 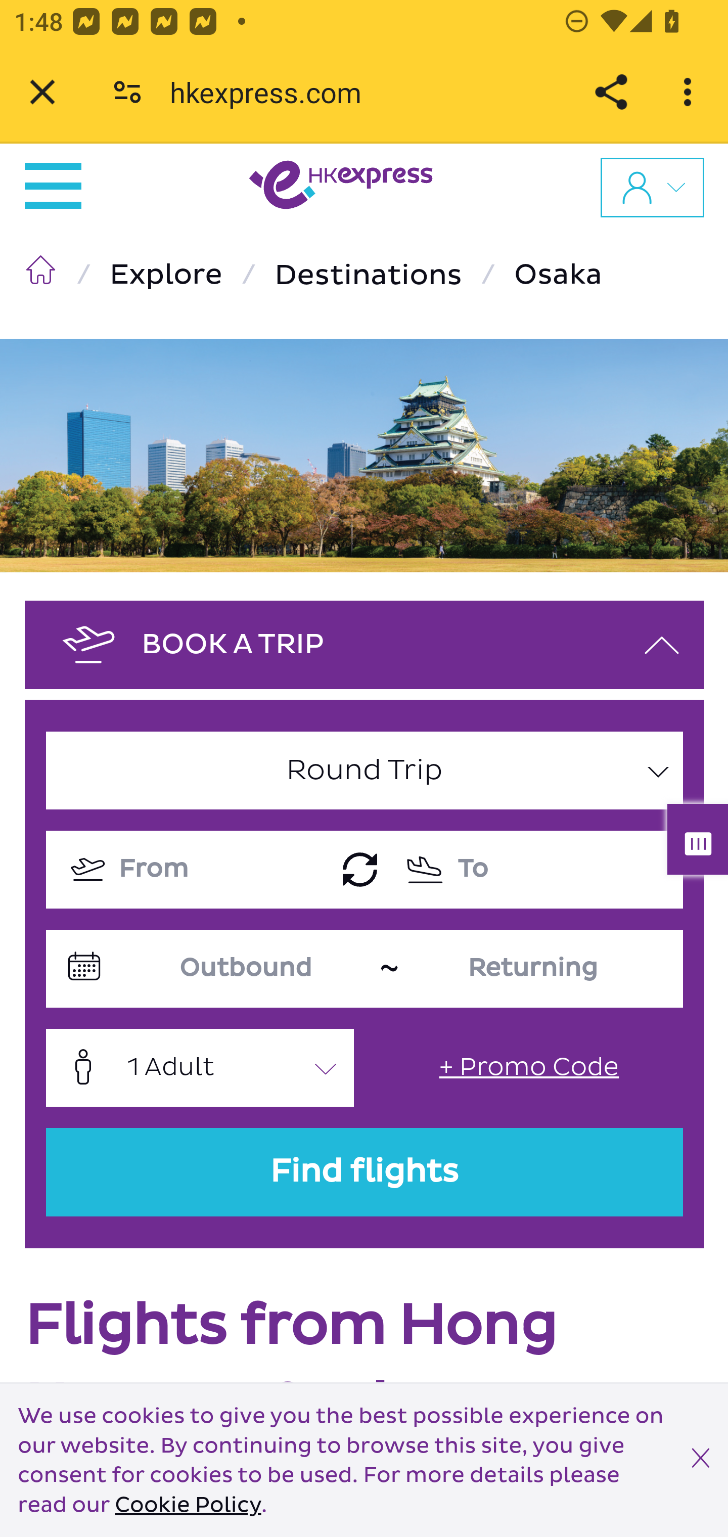 I want to click on Connection is secure, so click(x=127, y=92).